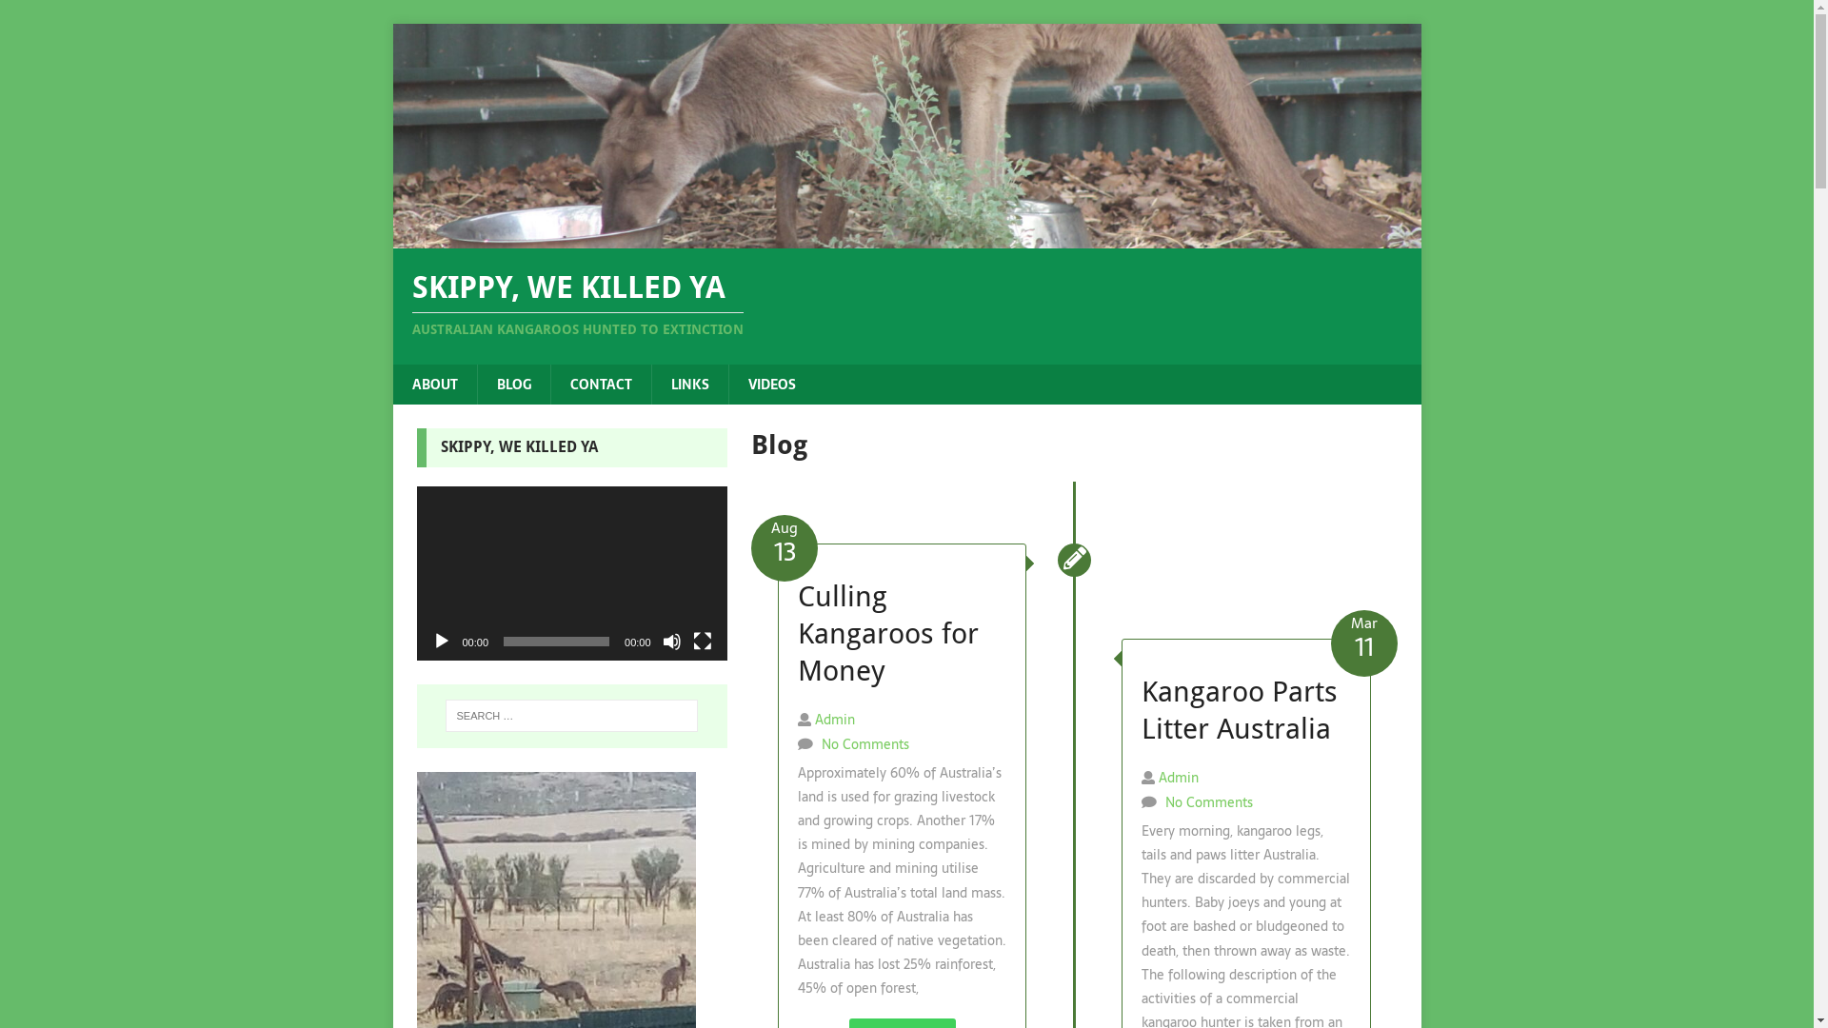 This screenshot has width=1828, height=1028. I want to click on Fullscreen, so click(703, 642).